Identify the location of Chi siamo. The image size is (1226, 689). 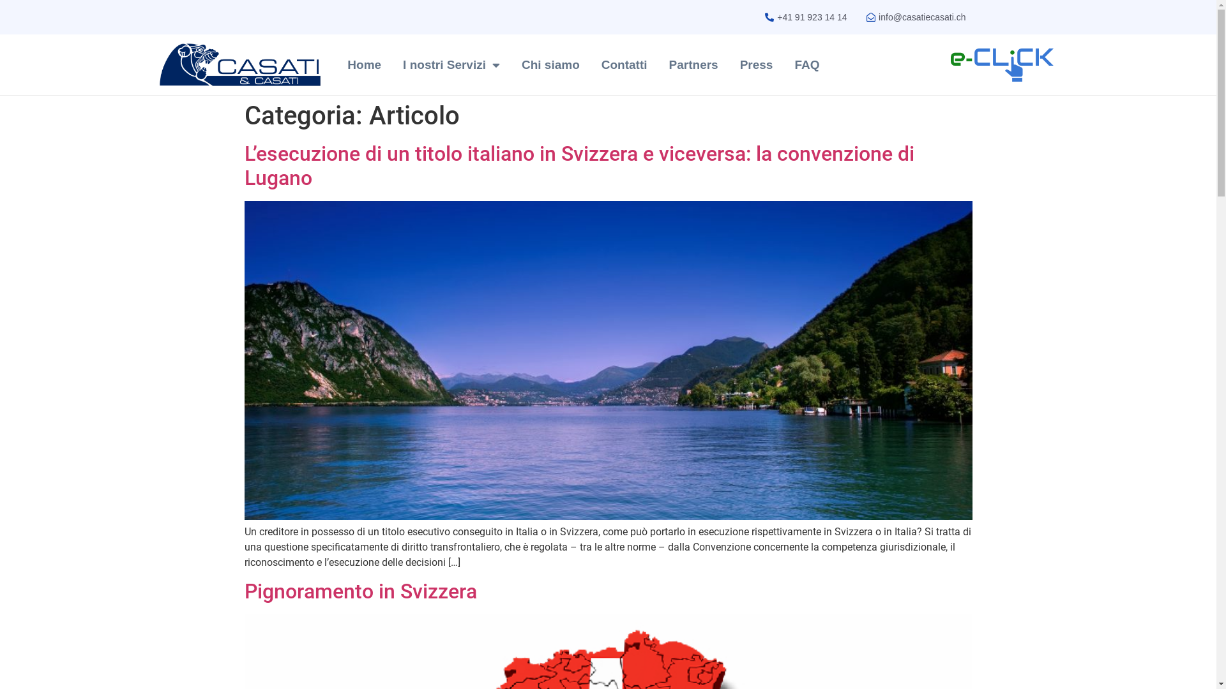
(550, 65).